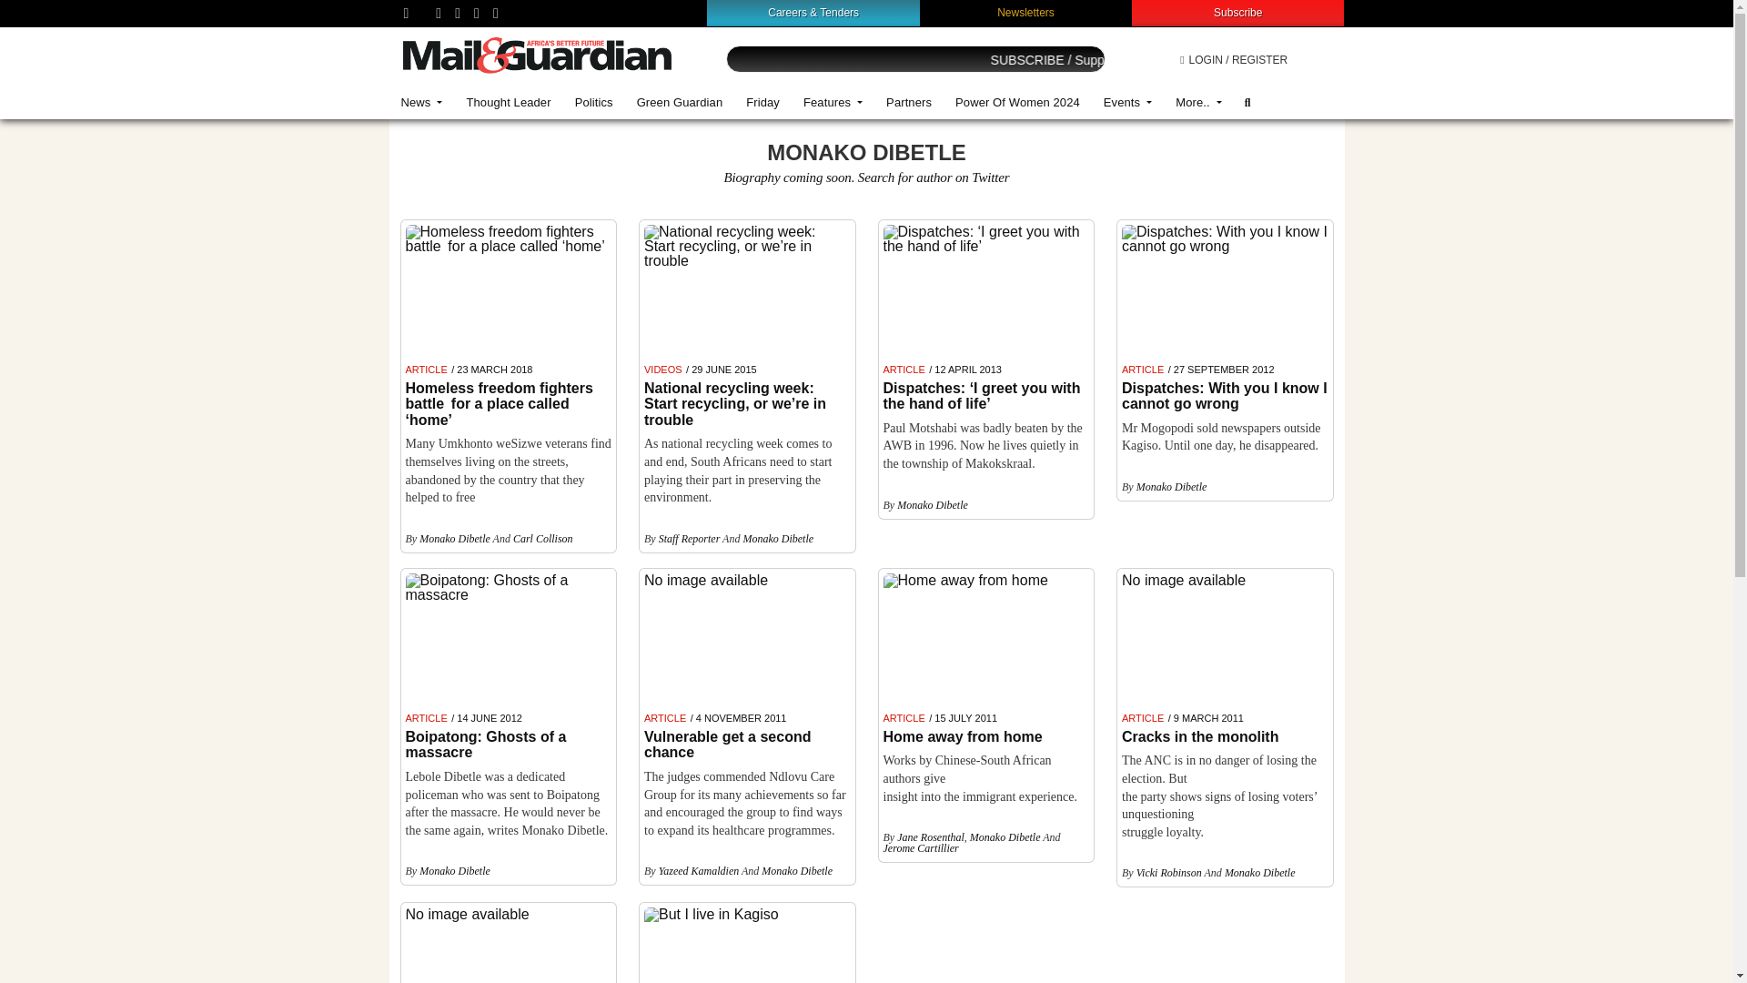 This screenshot has height=983, width=1747. What do you see at coordinates (1237, 12) in the screenshot?
I see `Subscribe` at bounding box center [1237, 12].